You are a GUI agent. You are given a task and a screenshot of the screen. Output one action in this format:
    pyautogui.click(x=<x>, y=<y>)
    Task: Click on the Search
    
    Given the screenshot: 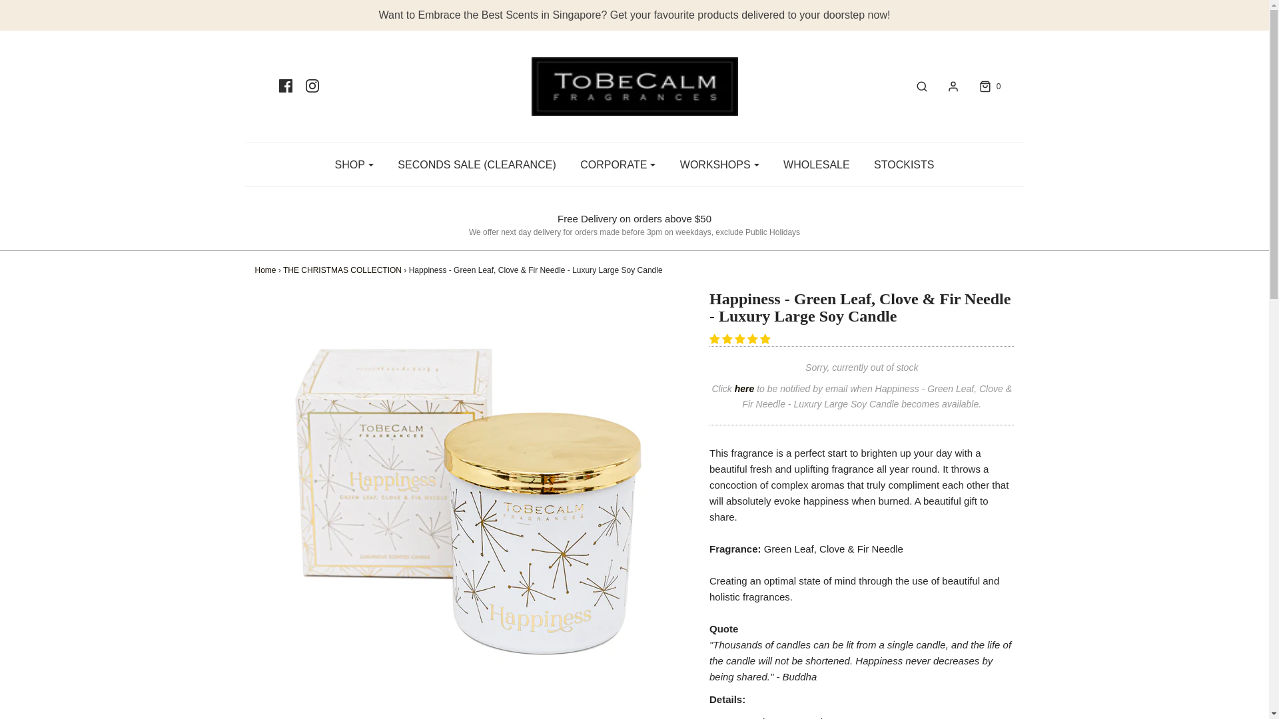 What is the action you would take?
    pyautogui.click(x=969, y=1)
    